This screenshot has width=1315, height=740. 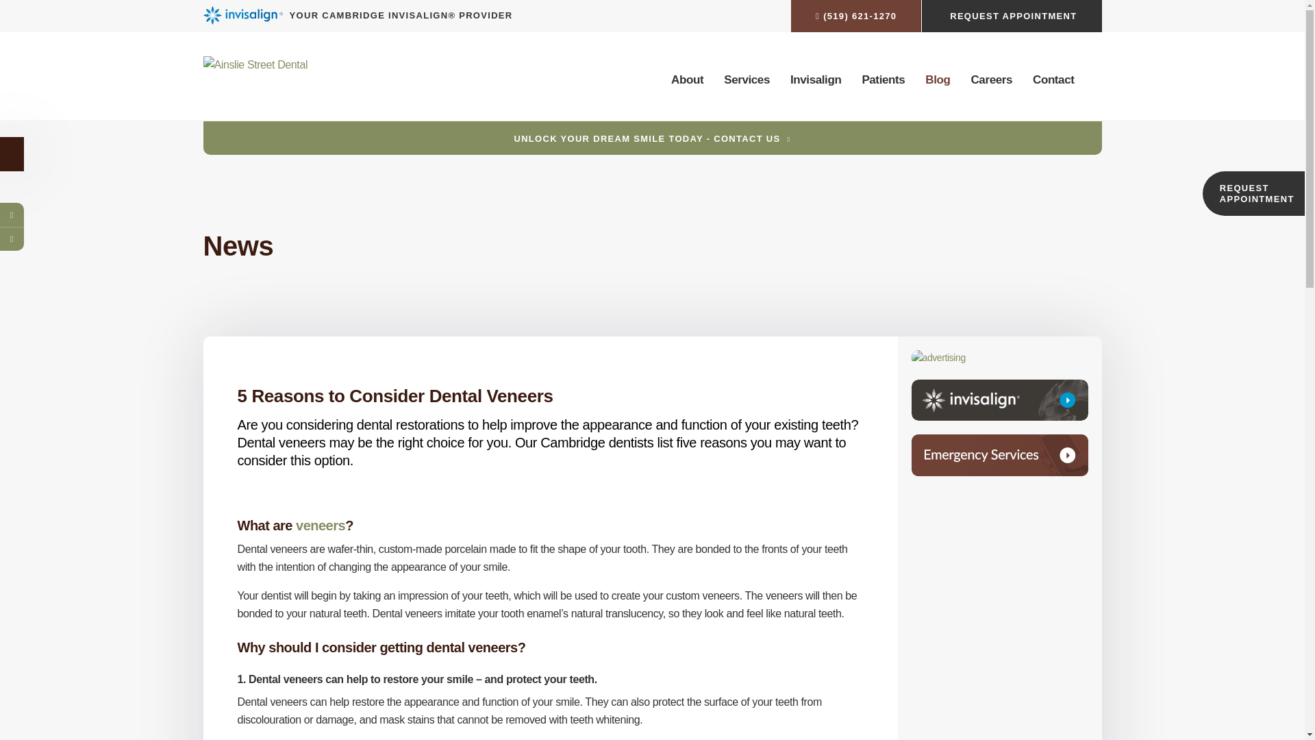 I want to click on Invisalign Clear Aligners, Cambridge Dentist, so click(x=999, y=400).